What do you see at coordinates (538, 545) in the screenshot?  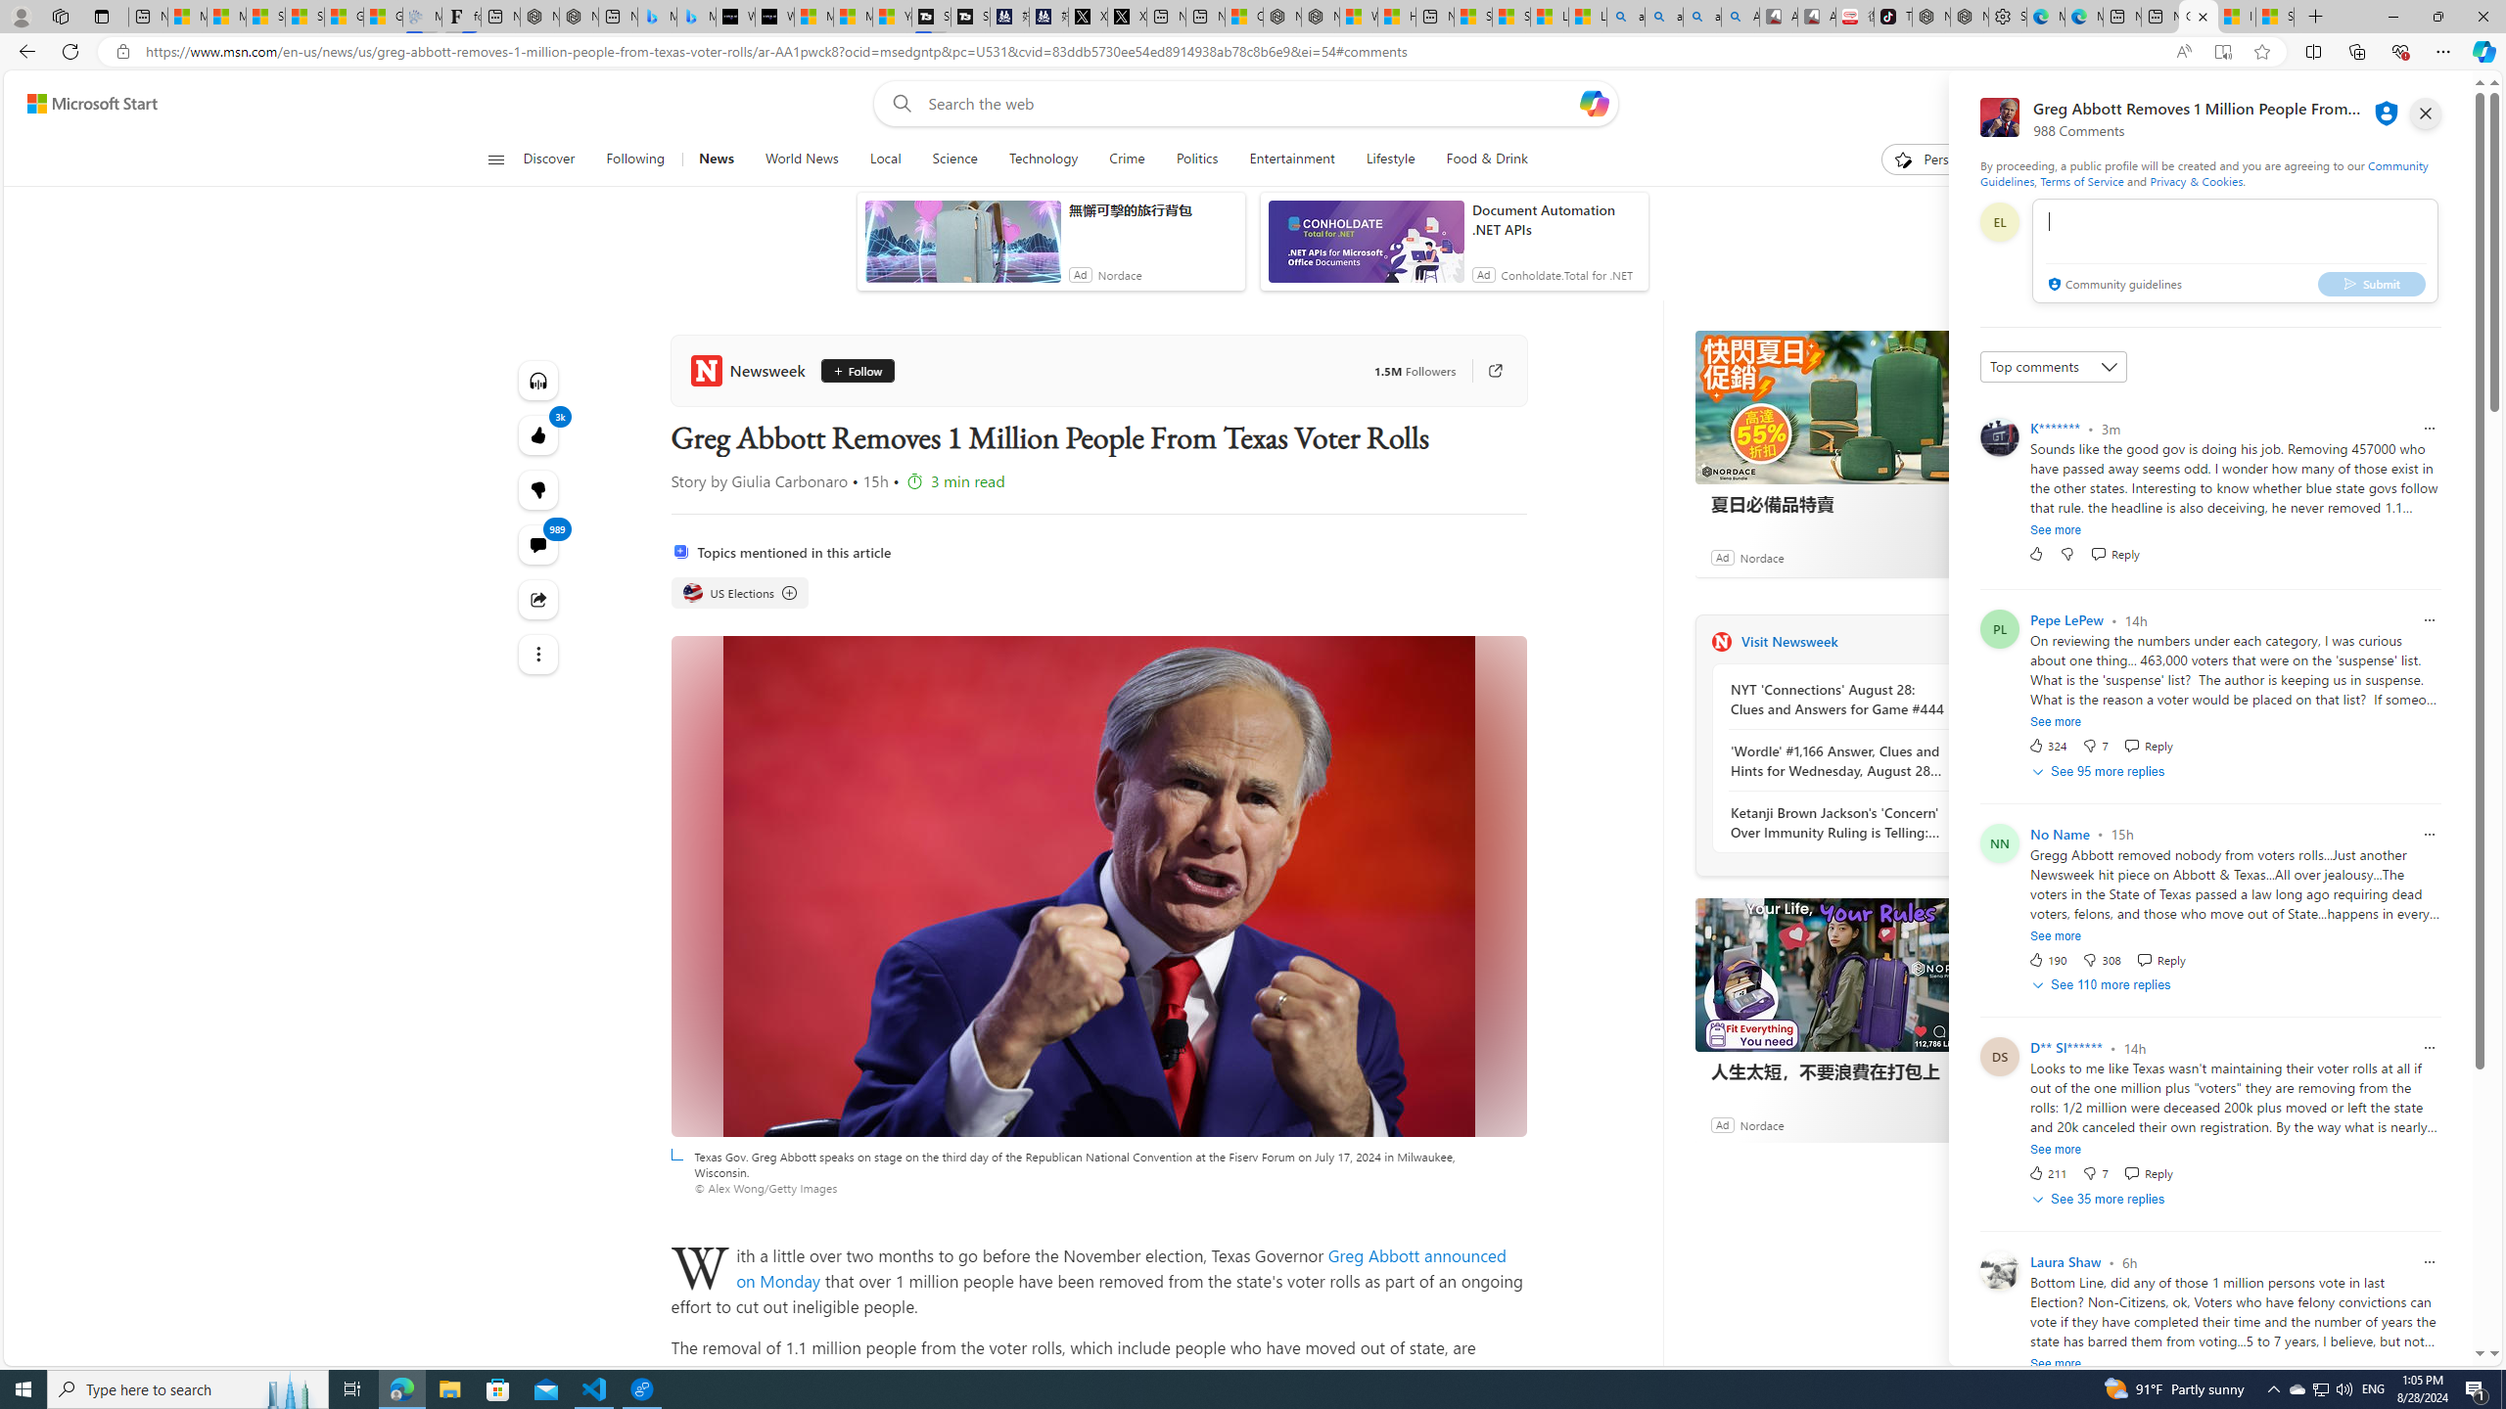 I see `View comments 989 Comment` at bounding box center [538, 545].